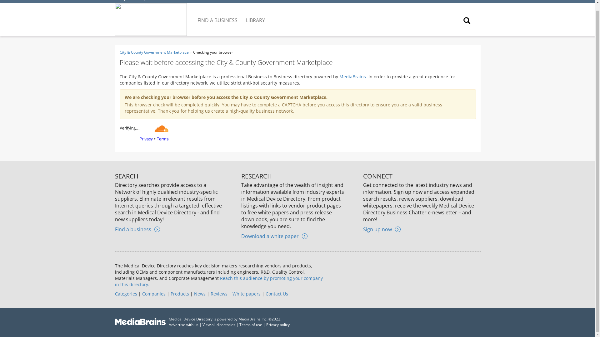  I want to click on Sign up now, so click(382, 229).